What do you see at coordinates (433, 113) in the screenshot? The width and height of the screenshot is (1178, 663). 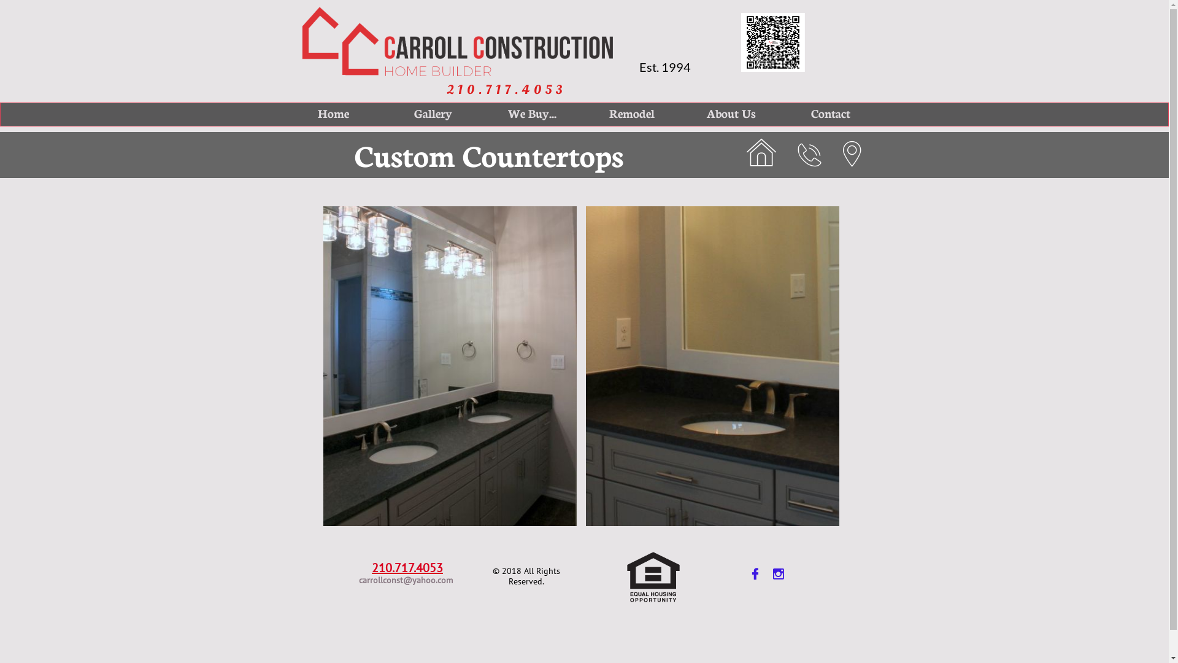 I see `Gallery` at bounding box center [433, 113].